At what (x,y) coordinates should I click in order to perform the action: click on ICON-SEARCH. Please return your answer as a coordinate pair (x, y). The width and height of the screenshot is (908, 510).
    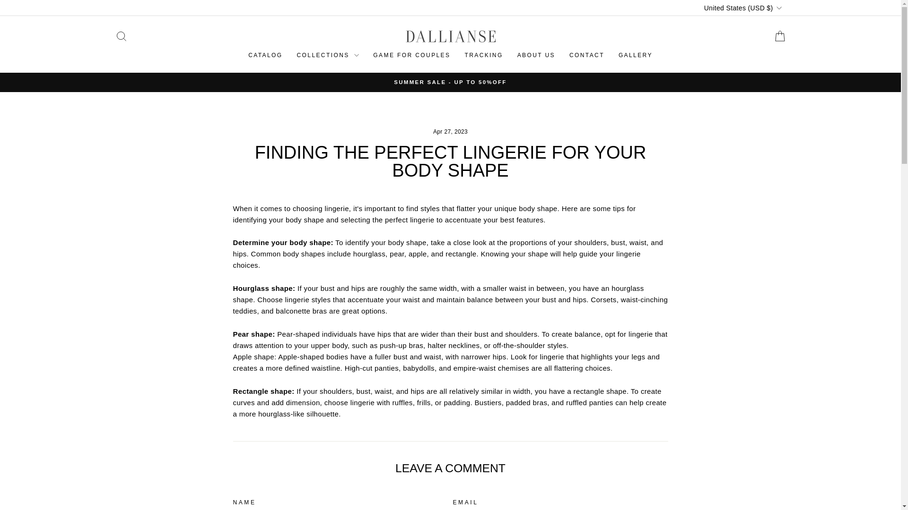
    Looking at the image, I should click on (121, 36).